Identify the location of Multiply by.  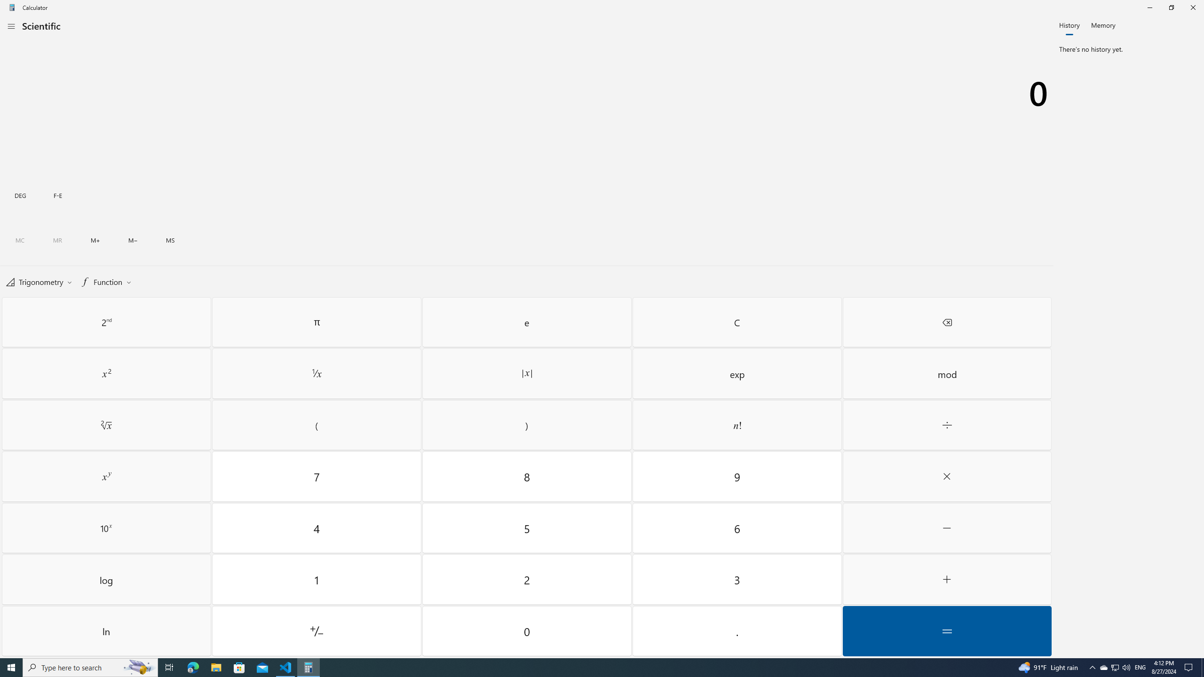
(947, 477).